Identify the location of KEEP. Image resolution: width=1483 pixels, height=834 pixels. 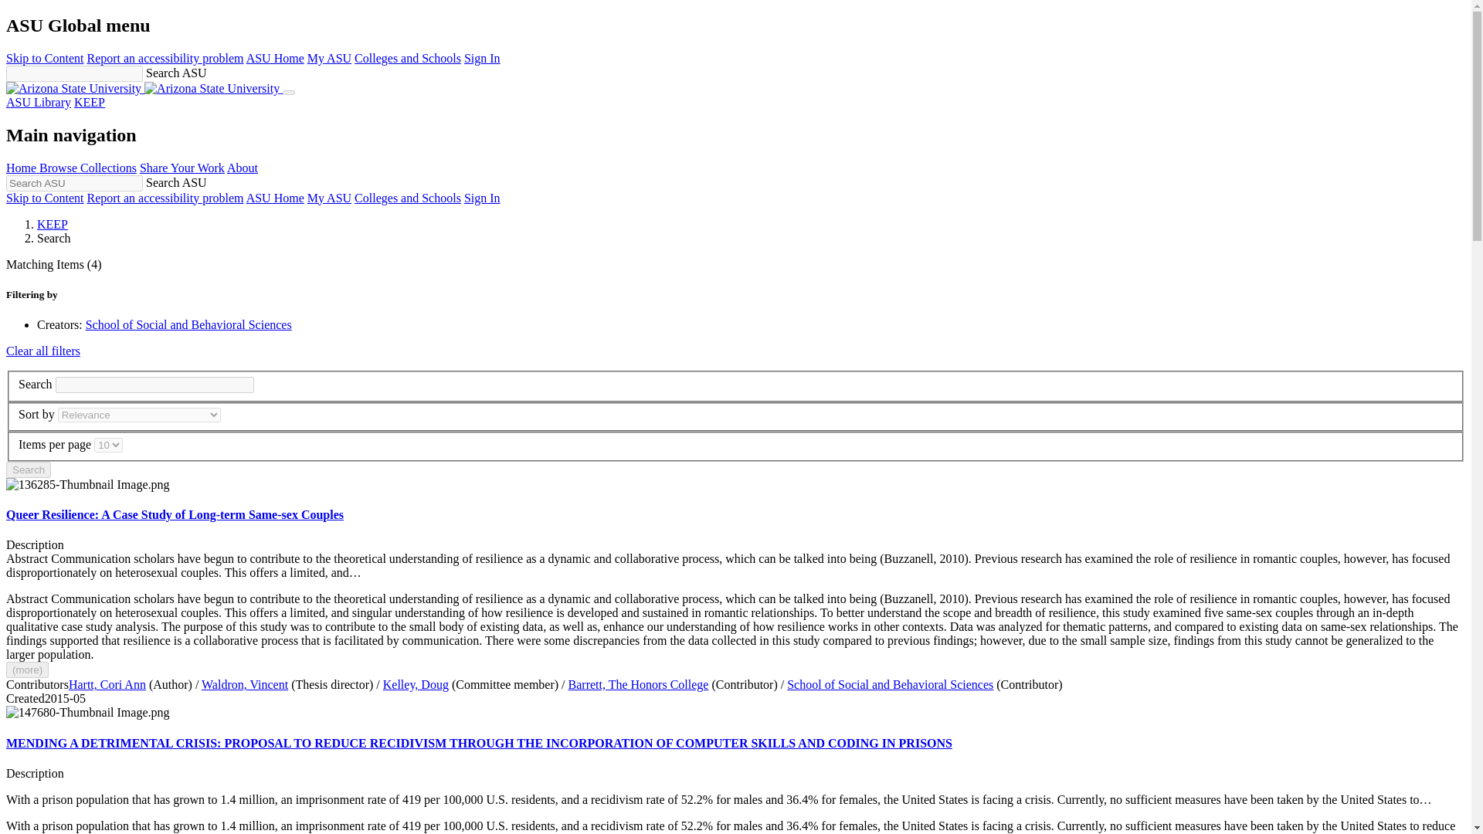
(90, 102).